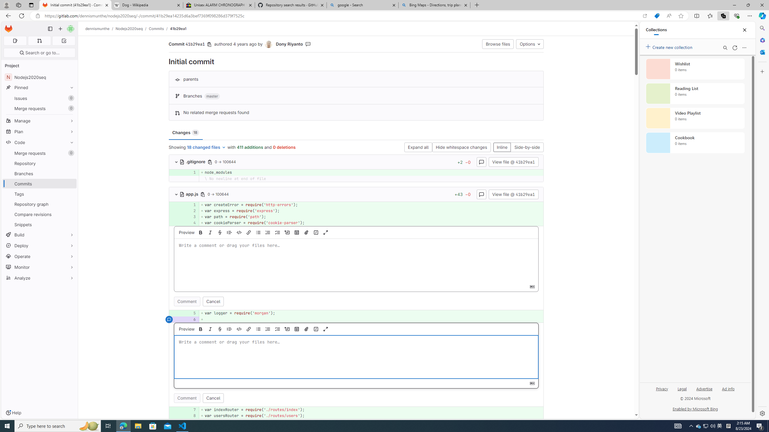  What do you see at coordinates (169, 416) in the screenshot?
I see `Add a comment to this line` at bounding box center [169, 416].